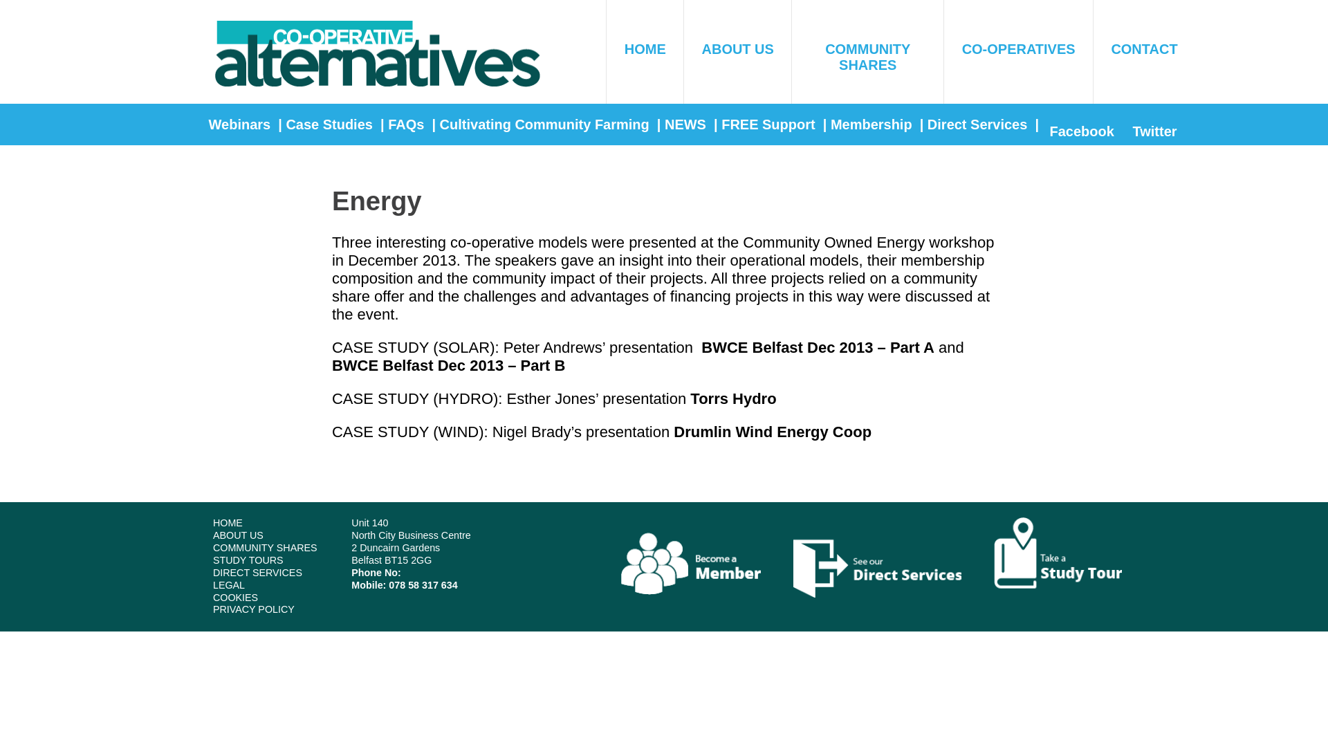 The image size is (1328, 747). What do you see at coordinates (867, 48) in the screenshot?
I see `What is a Community Share offer?` at bounding box center [867, 48].